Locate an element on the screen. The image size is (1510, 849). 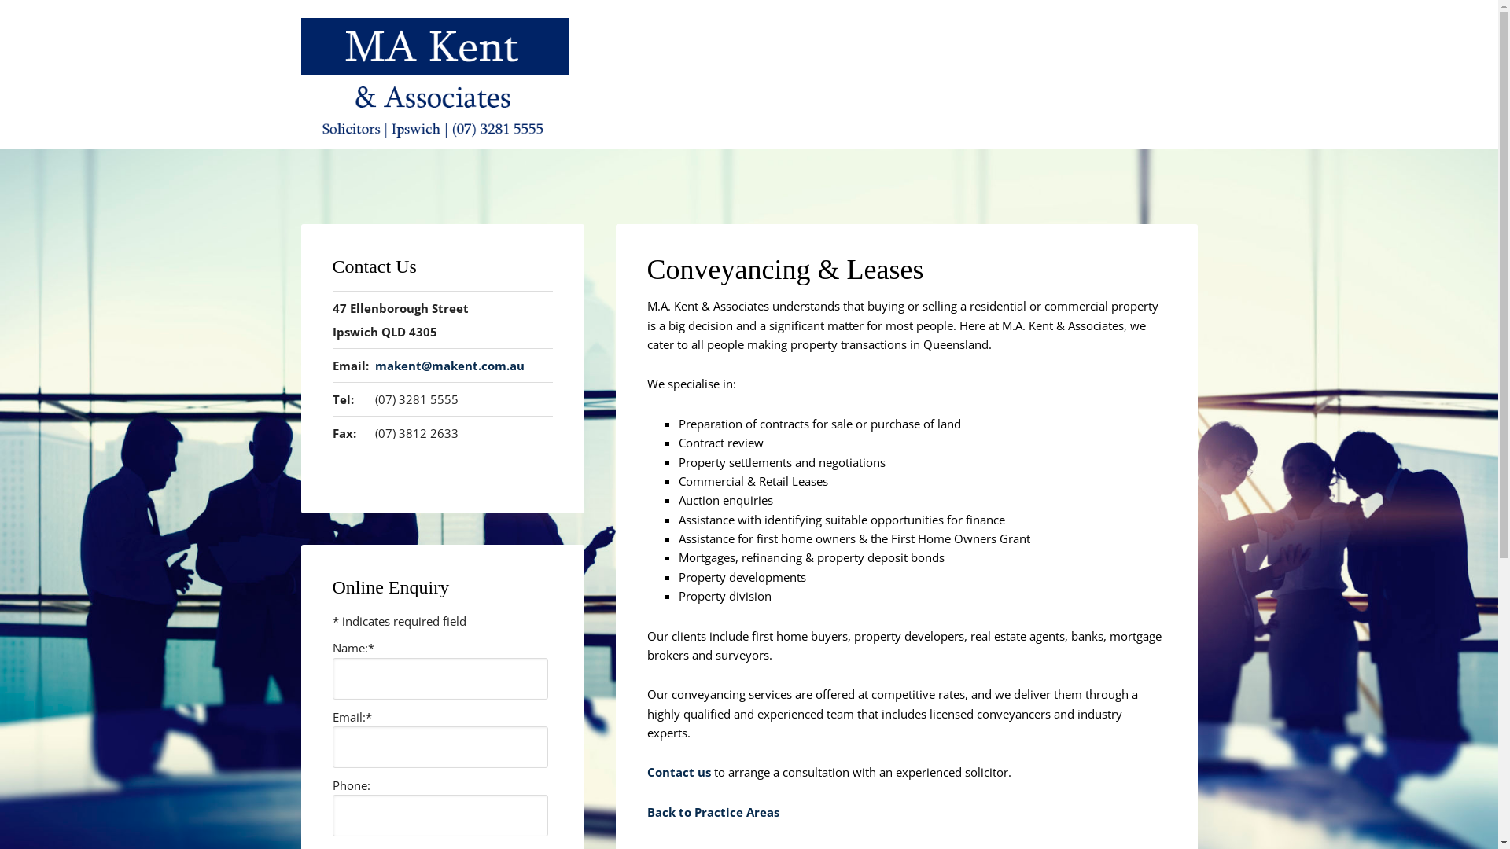
Back to Practice Areas is located at coordinates (713, 812).